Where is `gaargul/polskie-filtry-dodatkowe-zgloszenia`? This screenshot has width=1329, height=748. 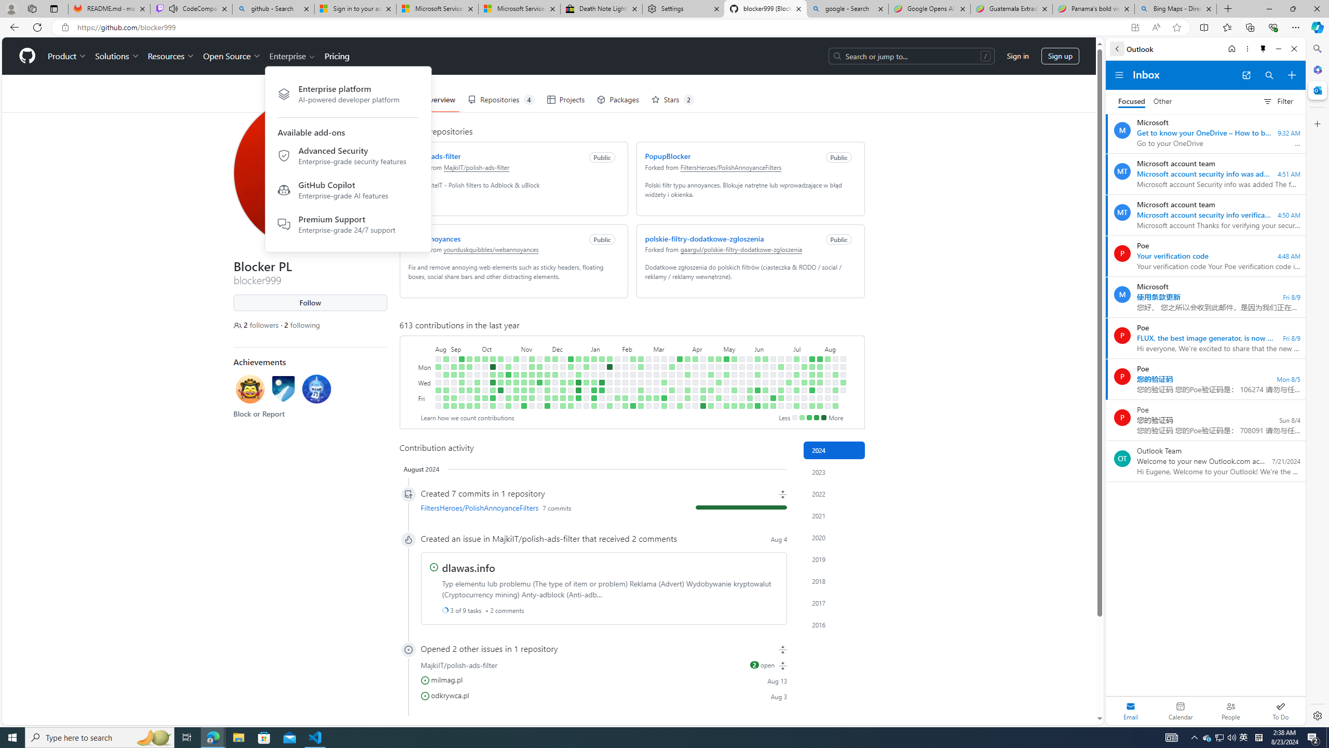 gaargul/polskie-filtry-dodatkowe-zgloszenia is located at coordinates (741, 249).